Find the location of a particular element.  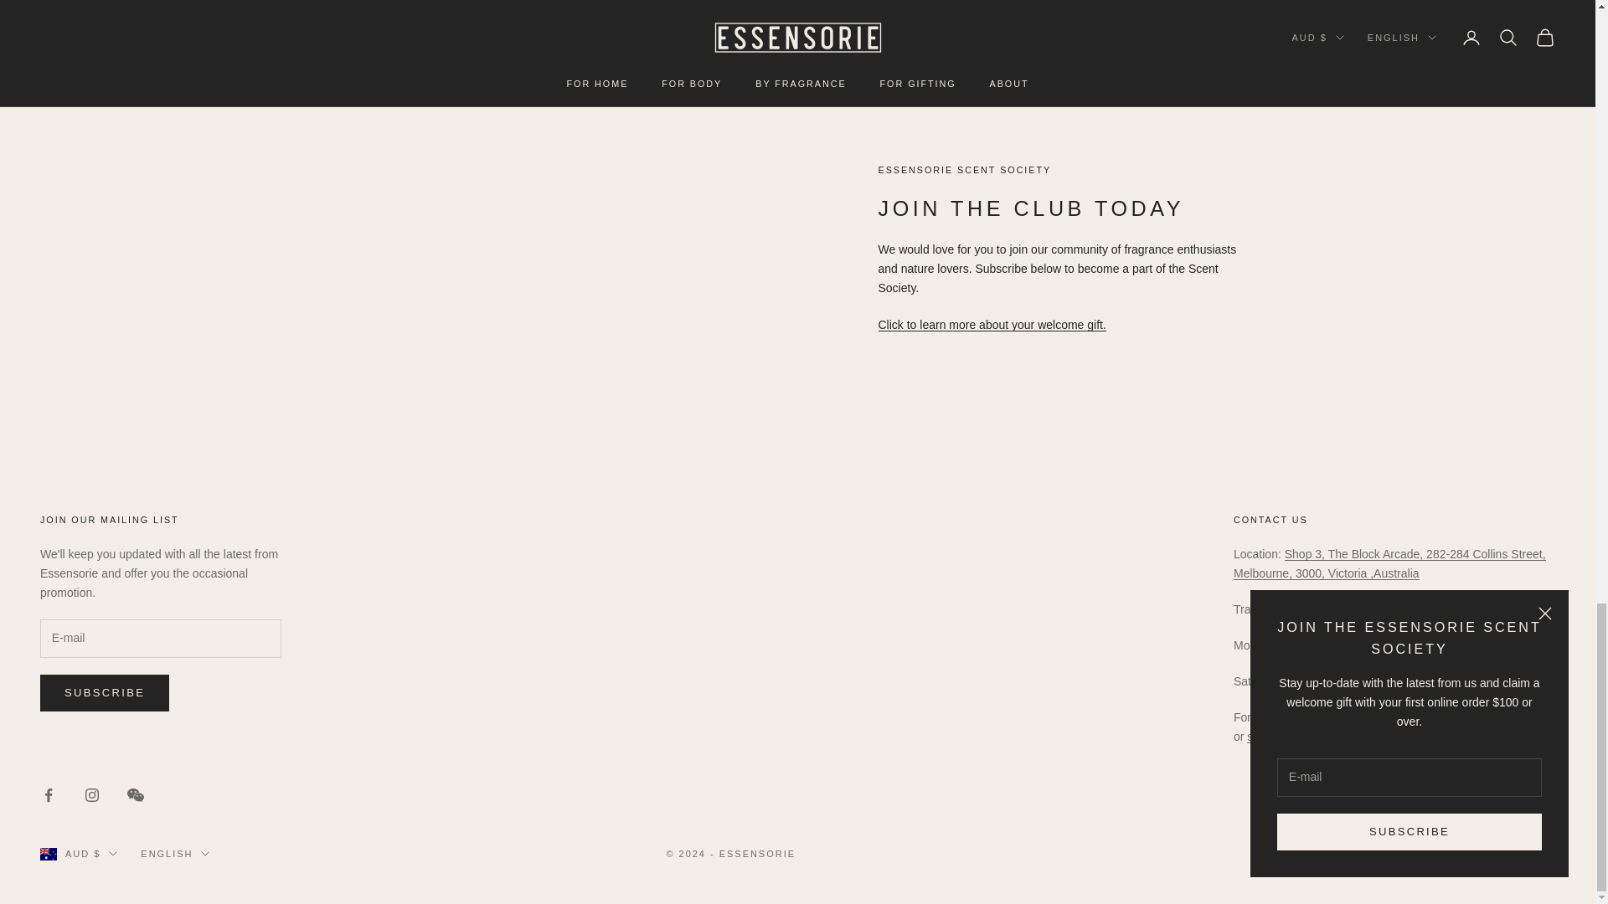

Contact Us is located at coordinates (1291, 736).